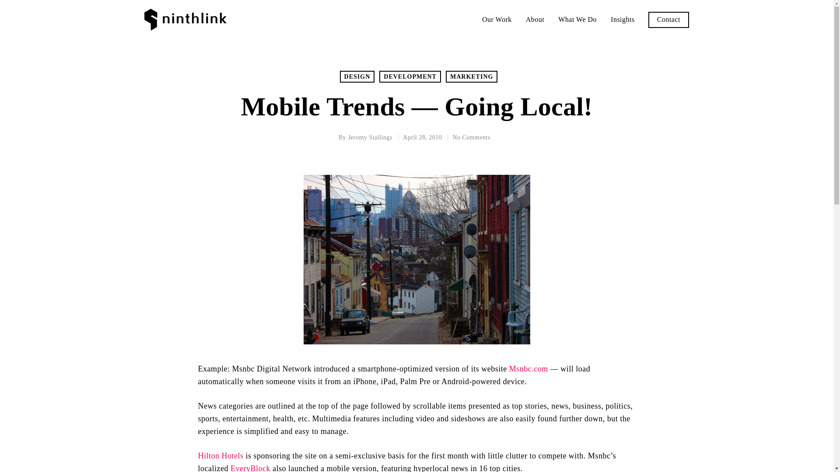  I want to click on DESIGN, so click(357, 77).